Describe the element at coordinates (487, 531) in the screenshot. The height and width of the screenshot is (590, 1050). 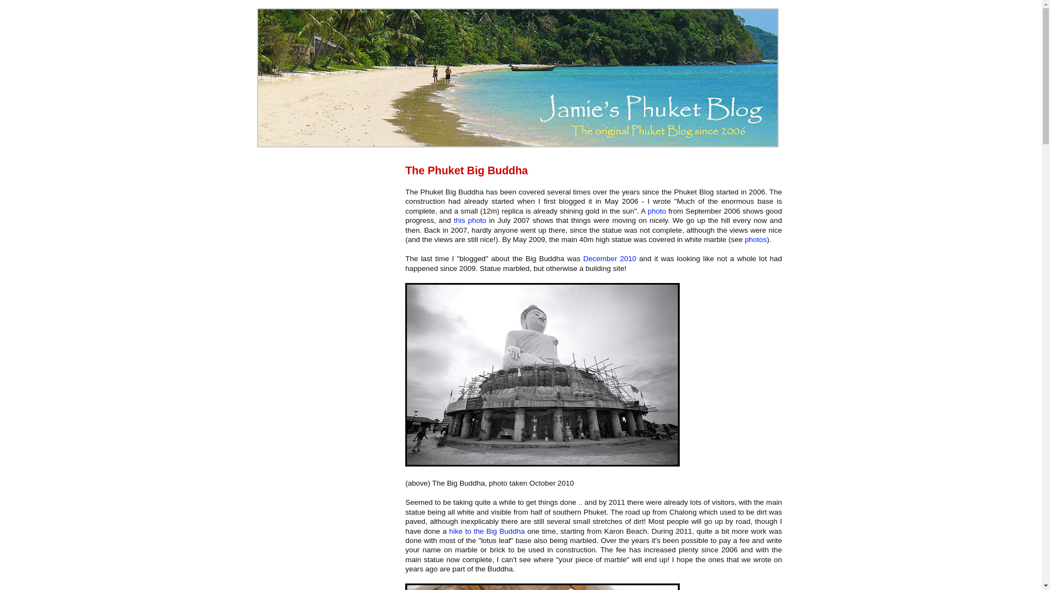
I see `hike to the Big Buddha` at that location.